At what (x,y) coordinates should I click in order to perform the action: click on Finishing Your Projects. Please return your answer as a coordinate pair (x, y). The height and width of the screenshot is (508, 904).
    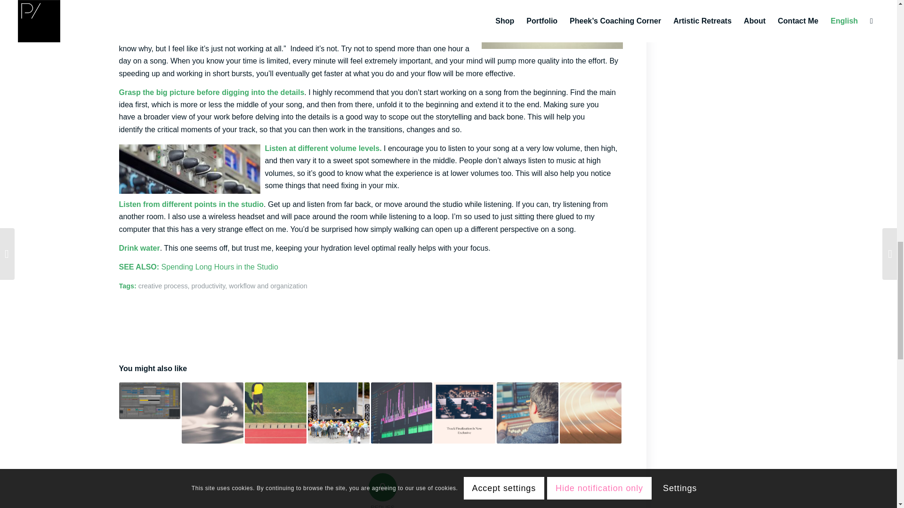
    Looking at the image, I should click on (149, 401).